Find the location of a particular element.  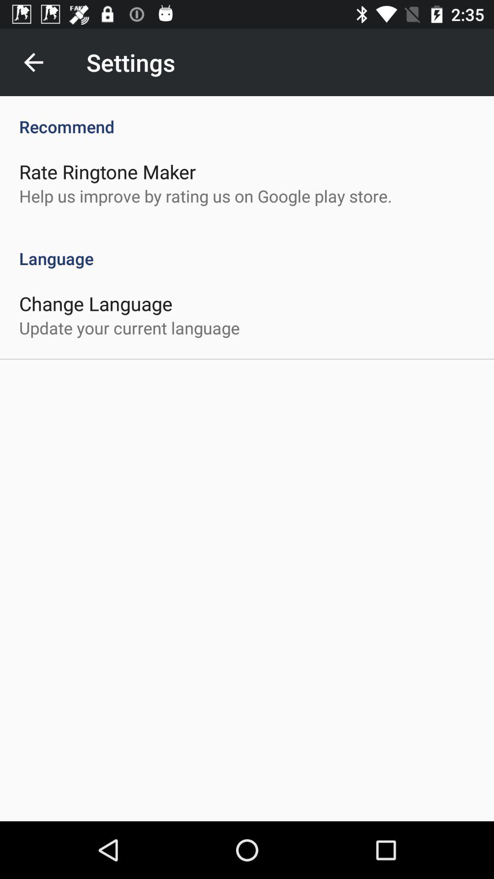

scroll until rate ringtone maker item is located at coordinates (107, 171).